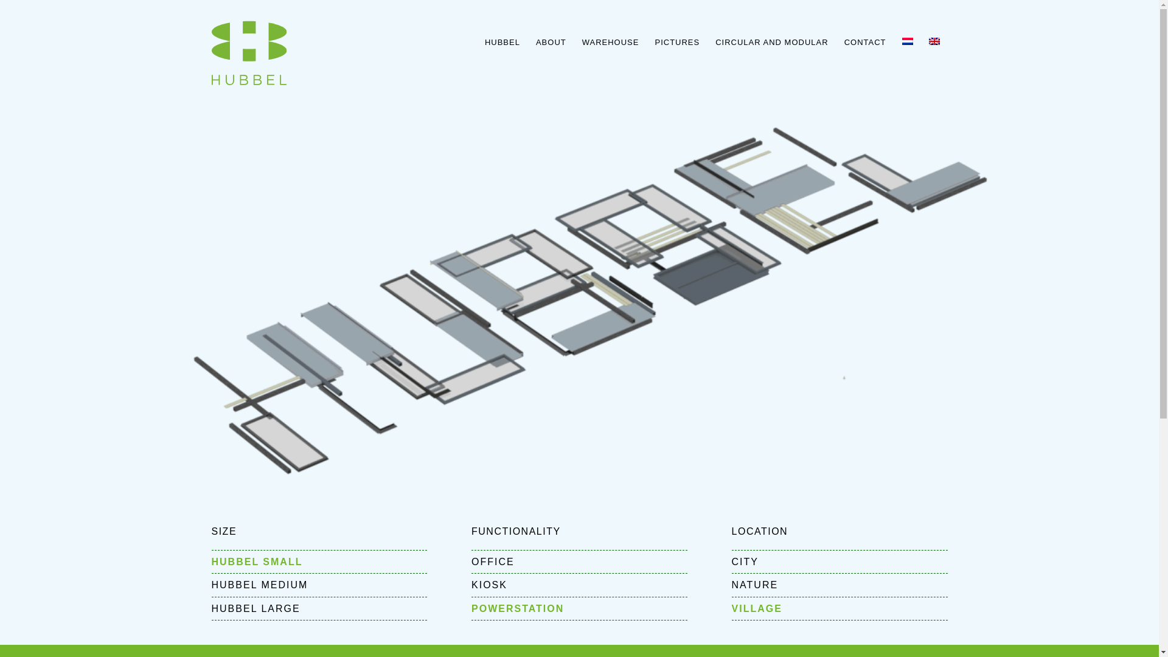 The height and width of the screenshot is (657, 1168). I want to click on OFFICE, so click(579, 561).